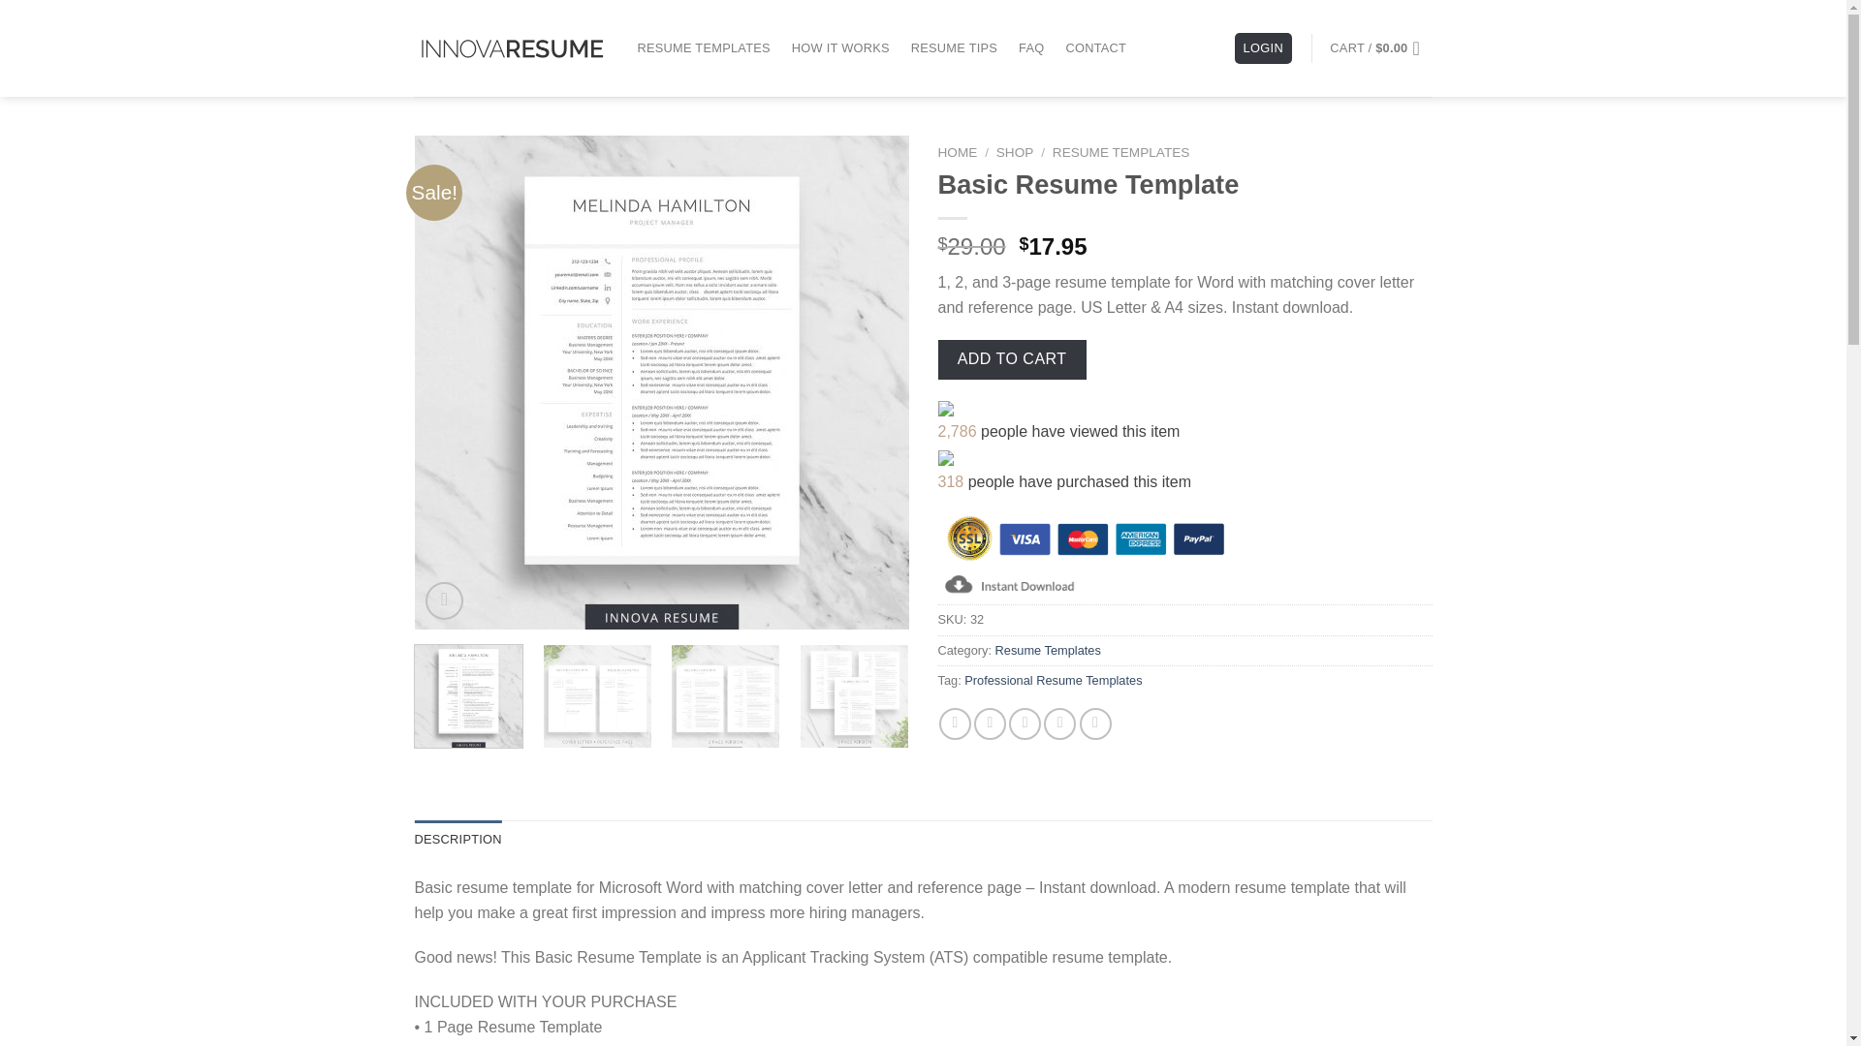  What do you see at coordinates (1053, 680) in the screenshot?
I see `Professional Resume Templates` at bounding box center [1053, 680].